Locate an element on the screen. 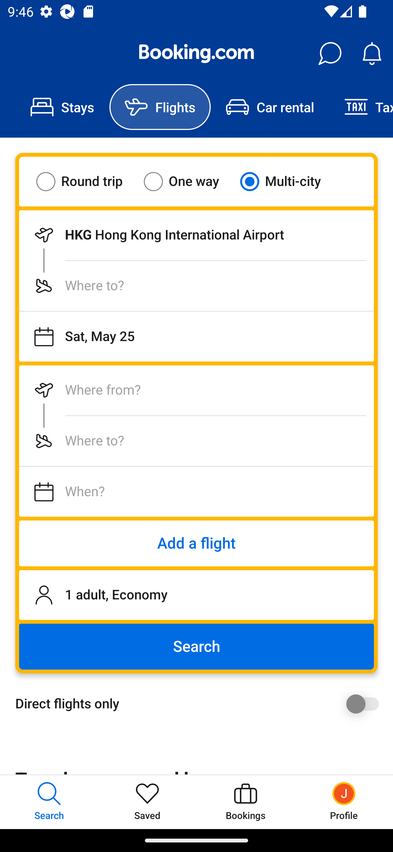  Flight 2, flying to  is located at coordinates (196, 441).